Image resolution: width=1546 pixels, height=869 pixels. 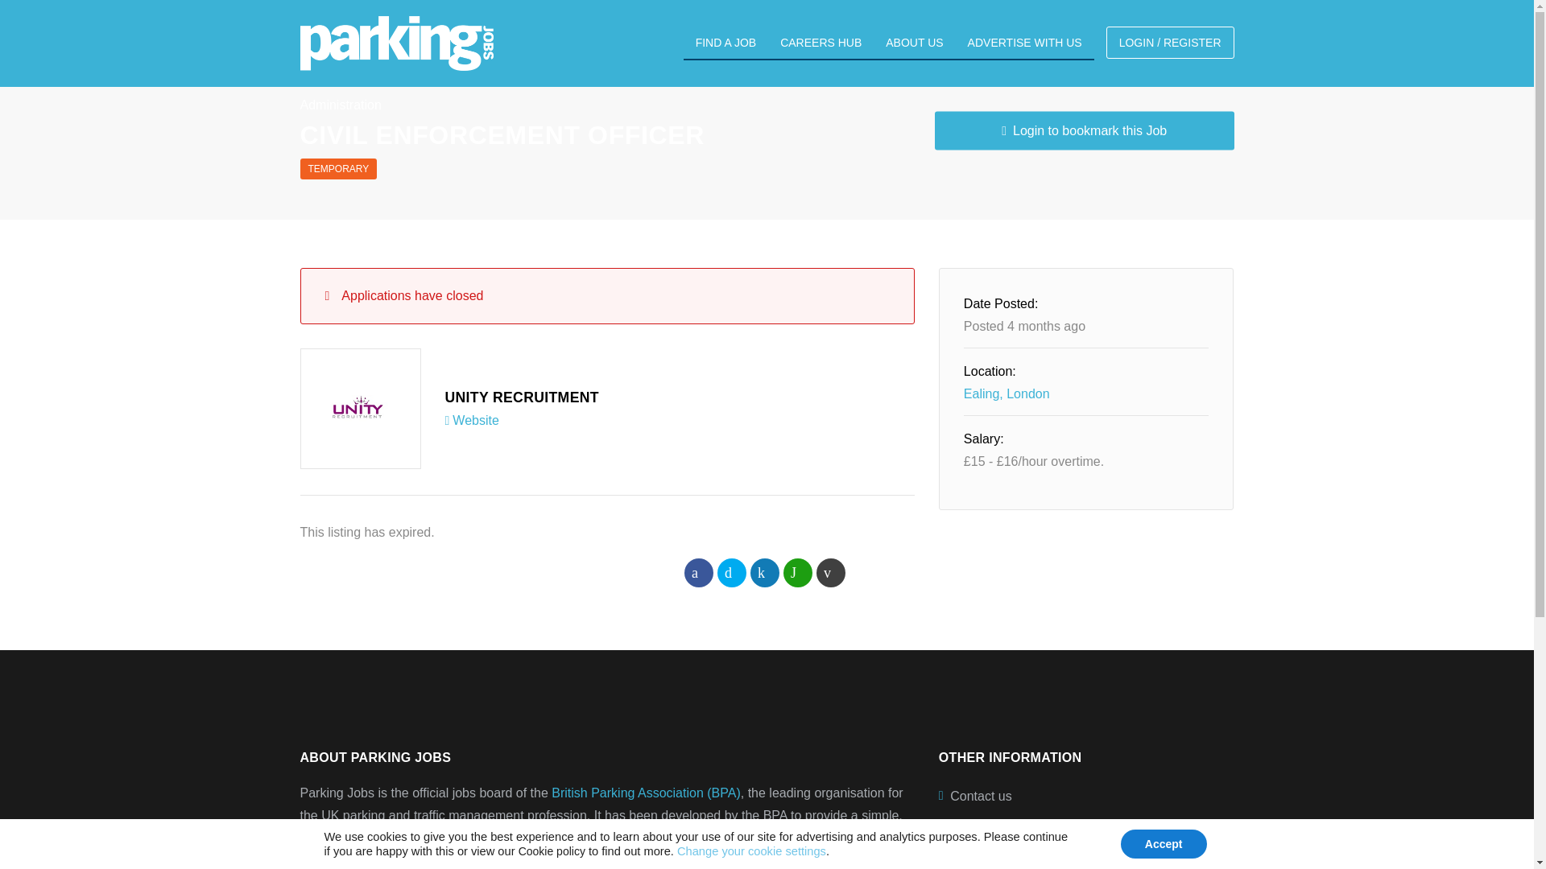 What do you see at coordinates (1085, 797) in the screenshot?
I see `Contact us` at bounding box center [1085, 797].